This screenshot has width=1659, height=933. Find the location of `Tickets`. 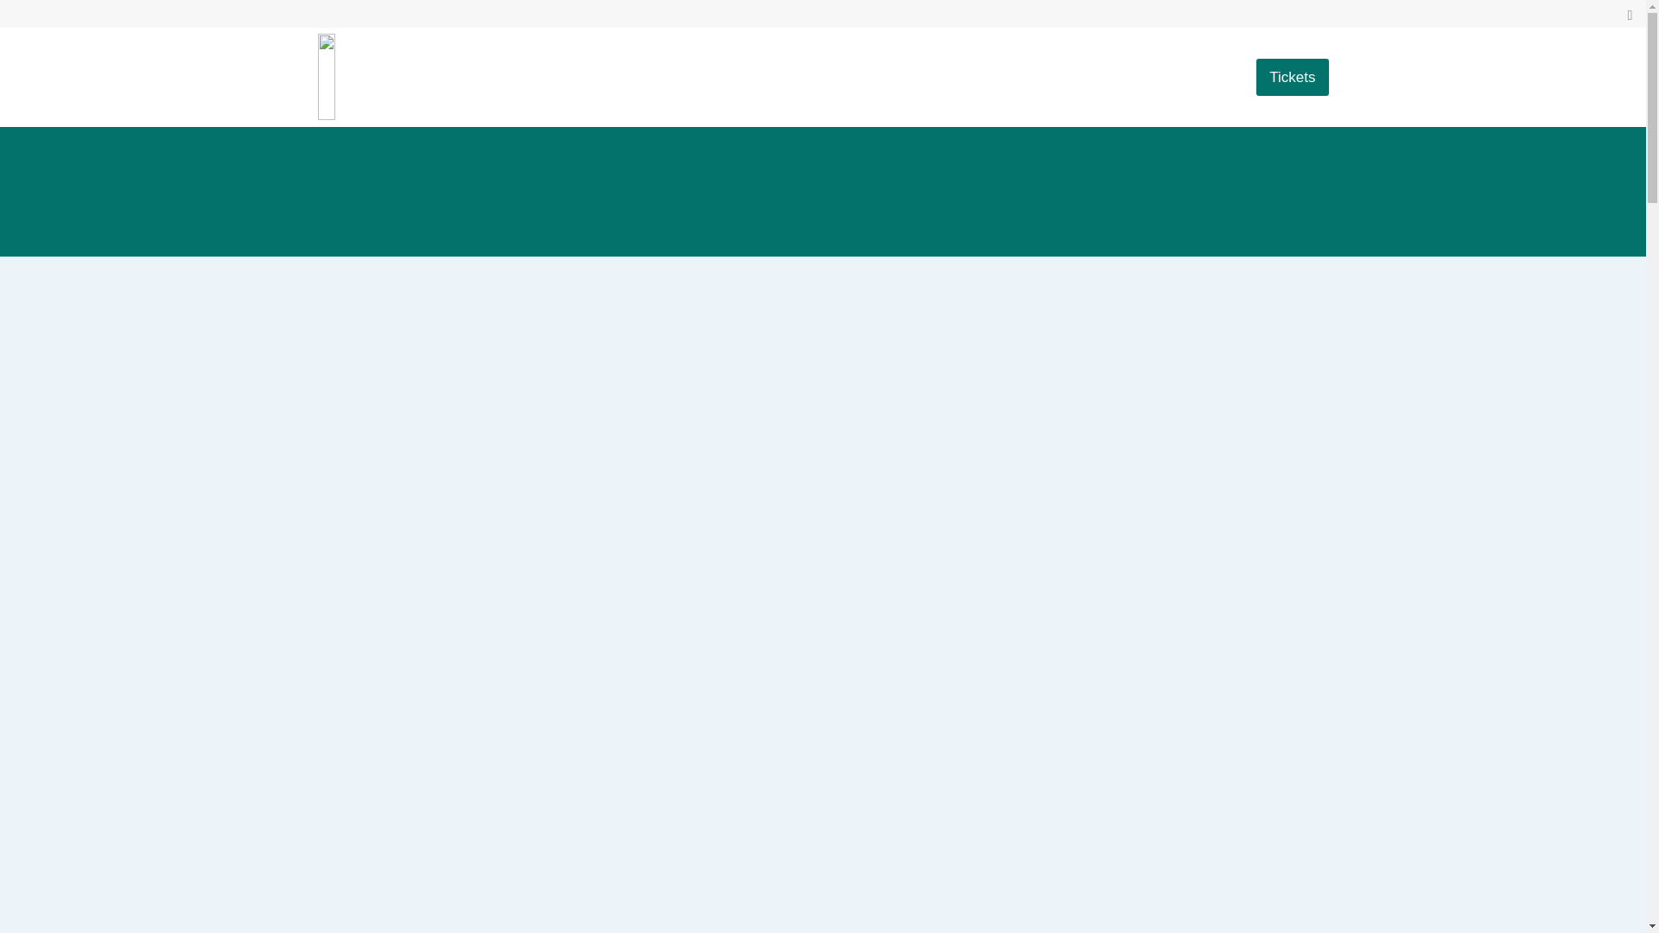

Tickets is located at coordinates (1281, 77).